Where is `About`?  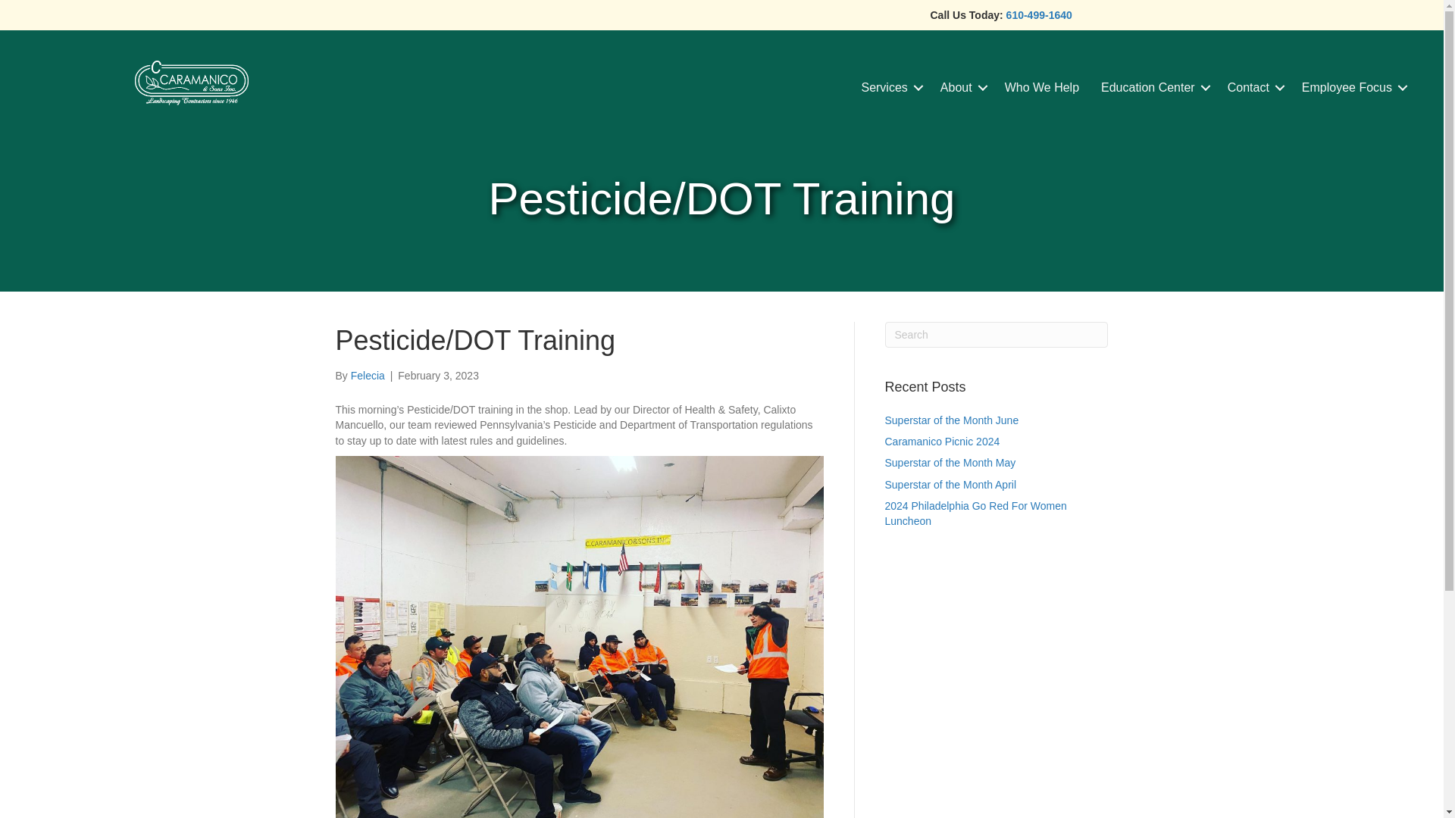 About is located at coordinates (961, 87).